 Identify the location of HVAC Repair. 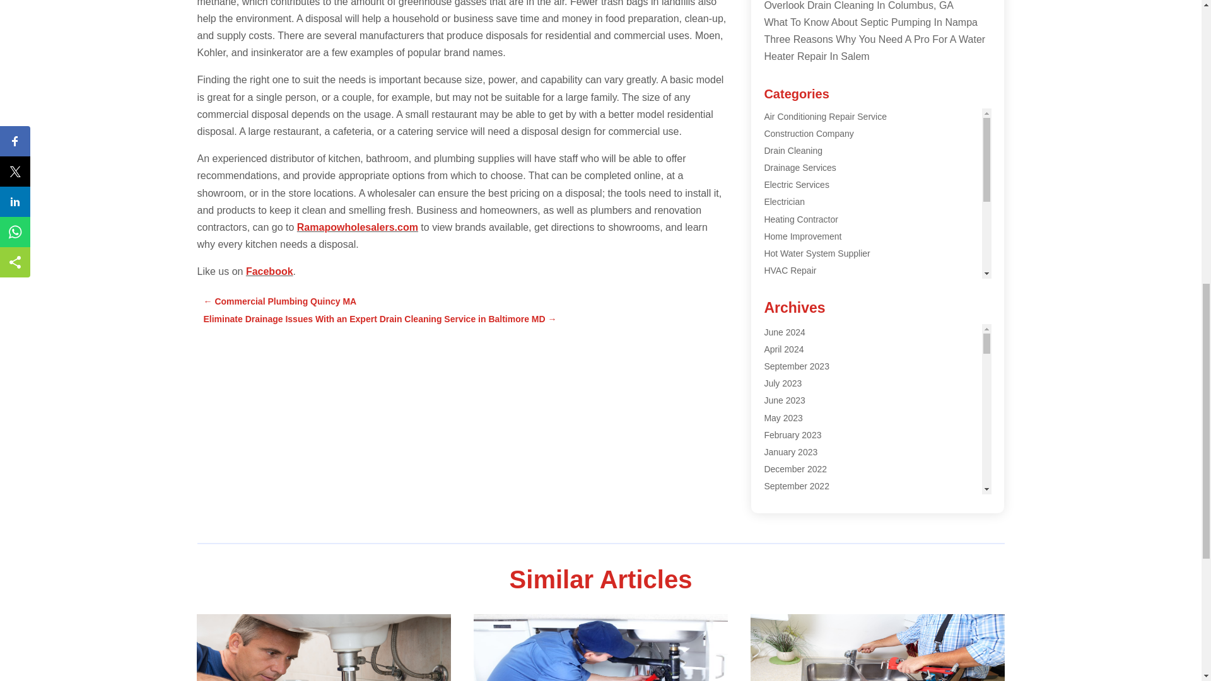
(790, 271).